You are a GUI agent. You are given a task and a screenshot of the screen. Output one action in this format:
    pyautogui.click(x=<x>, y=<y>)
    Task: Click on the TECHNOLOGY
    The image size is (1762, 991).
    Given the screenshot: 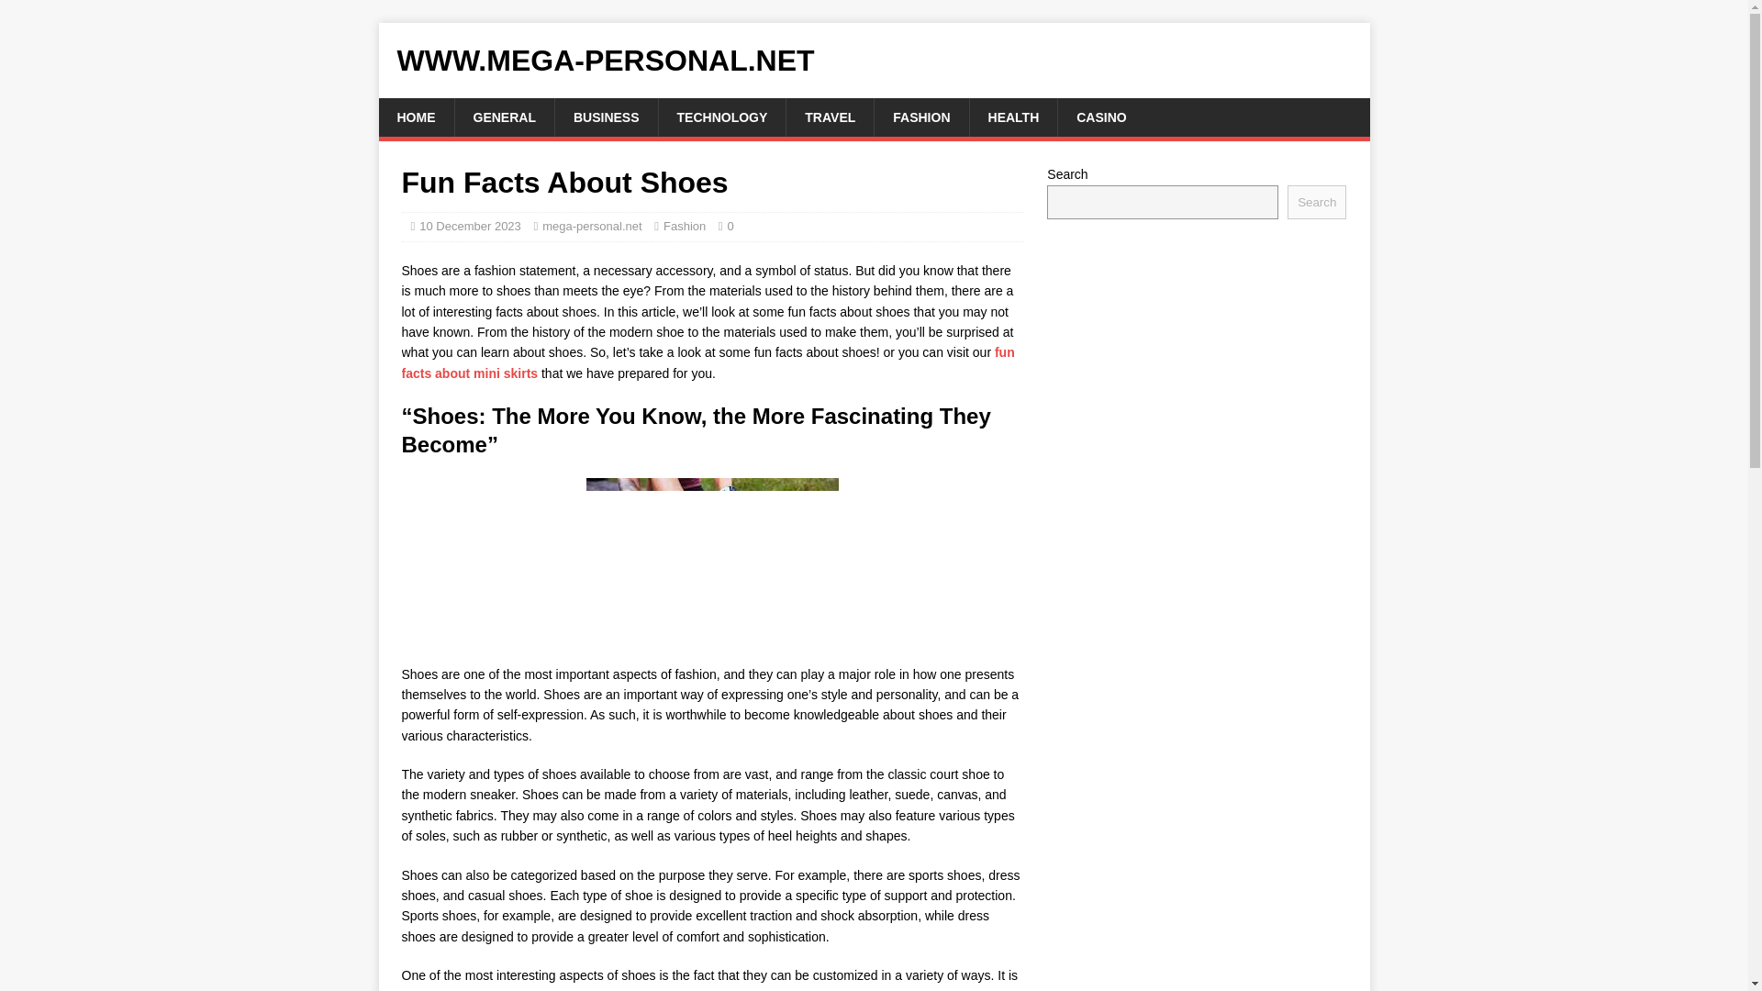 What is the action you would take?
    pyautogui.click(x=721, y=117)
    